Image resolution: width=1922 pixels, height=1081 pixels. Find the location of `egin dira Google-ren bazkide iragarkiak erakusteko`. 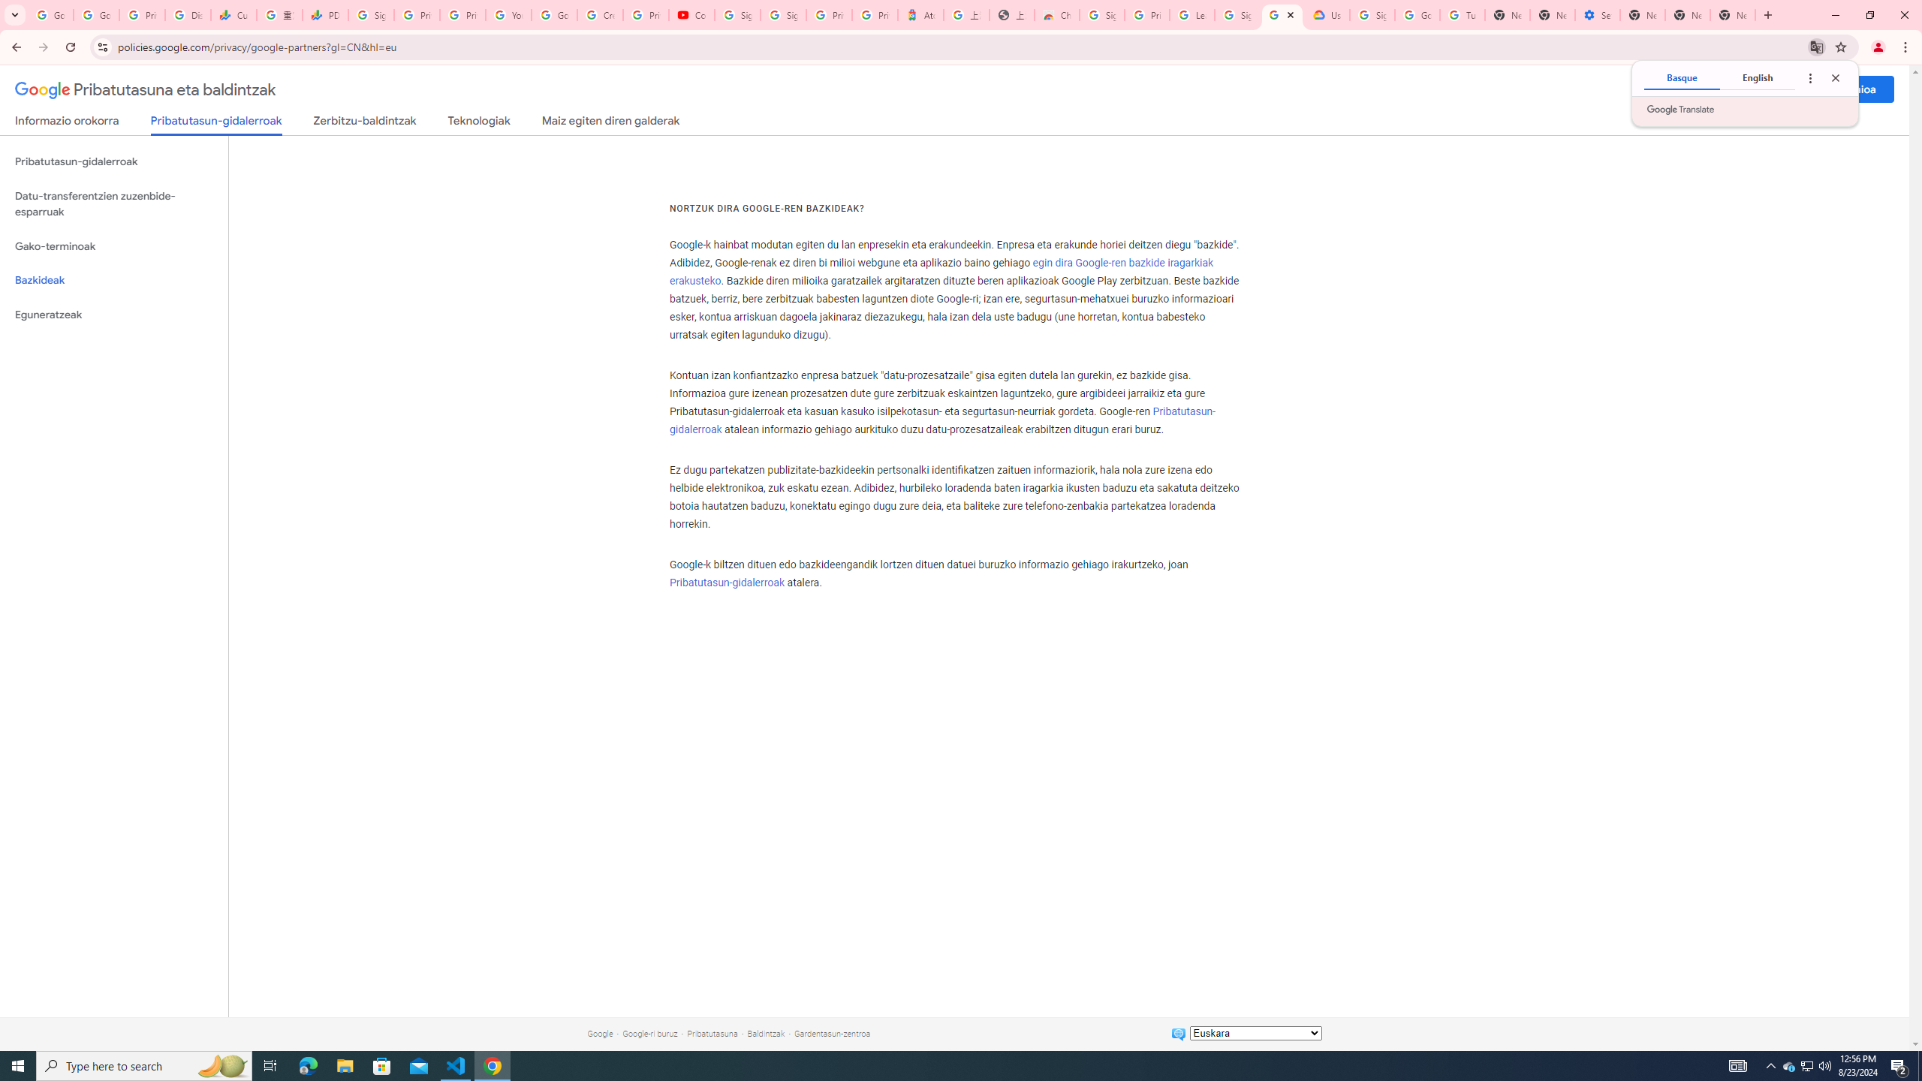

egin dira Google-ren bazkide iragarkiak erakusteko is located at coordinates (941, 273).